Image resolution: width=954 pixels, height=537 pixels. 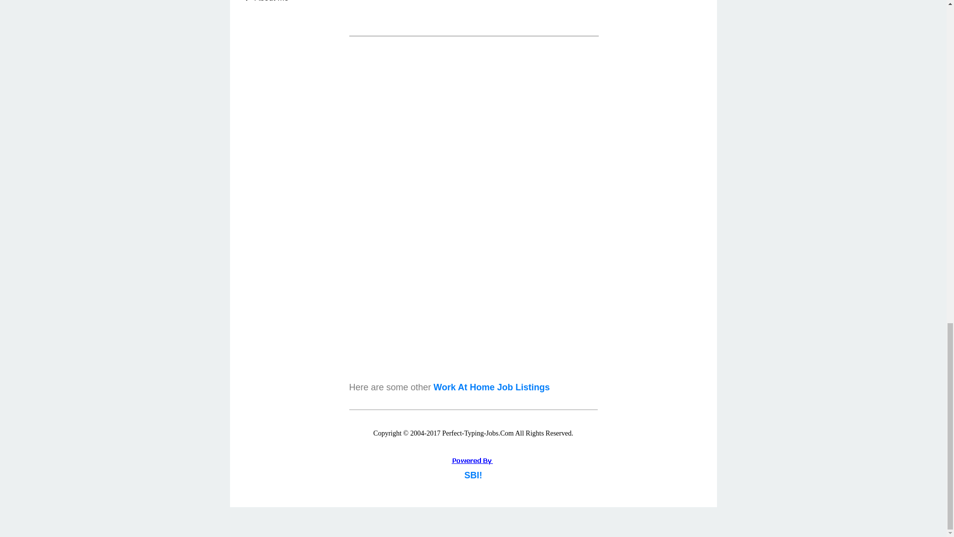 What do you see at coordinates (492, 387) in the screenshot?
I see `Work At Home Job Listings` at bounding box center [492, 387].